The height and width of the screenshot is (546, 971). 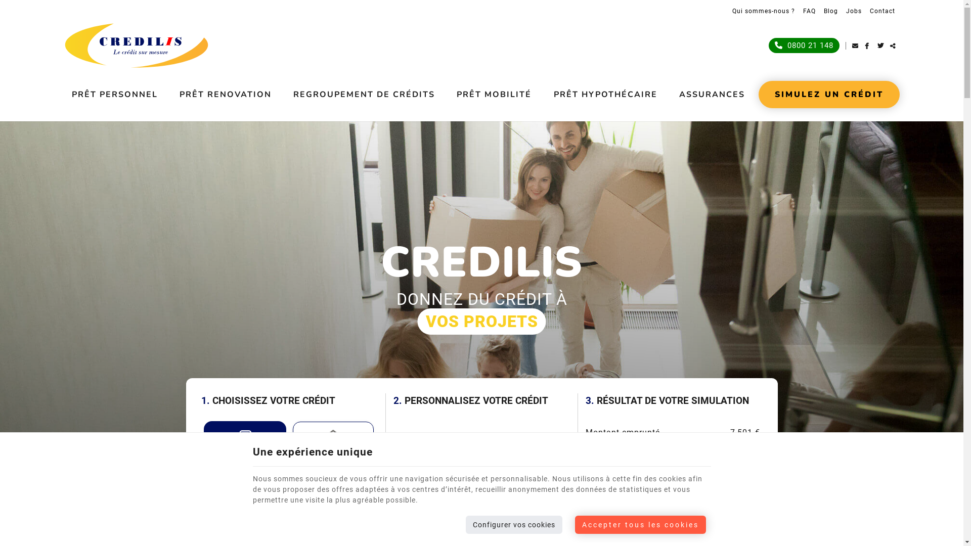 What do you see at coordinates (804, 45) in the screenshot?
I see `0800 21 148` at bounding box center [804, 45].